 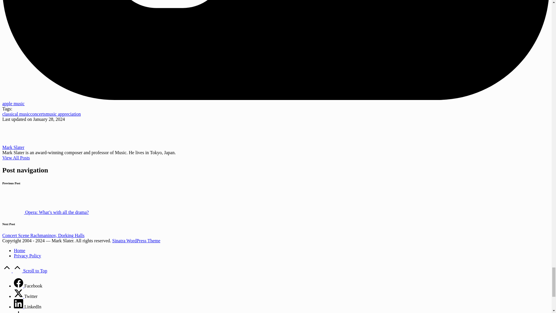 What do you see at coordinates (16, 114) in the screenshot?
I see `classical music` at bounding box center [16, 114].